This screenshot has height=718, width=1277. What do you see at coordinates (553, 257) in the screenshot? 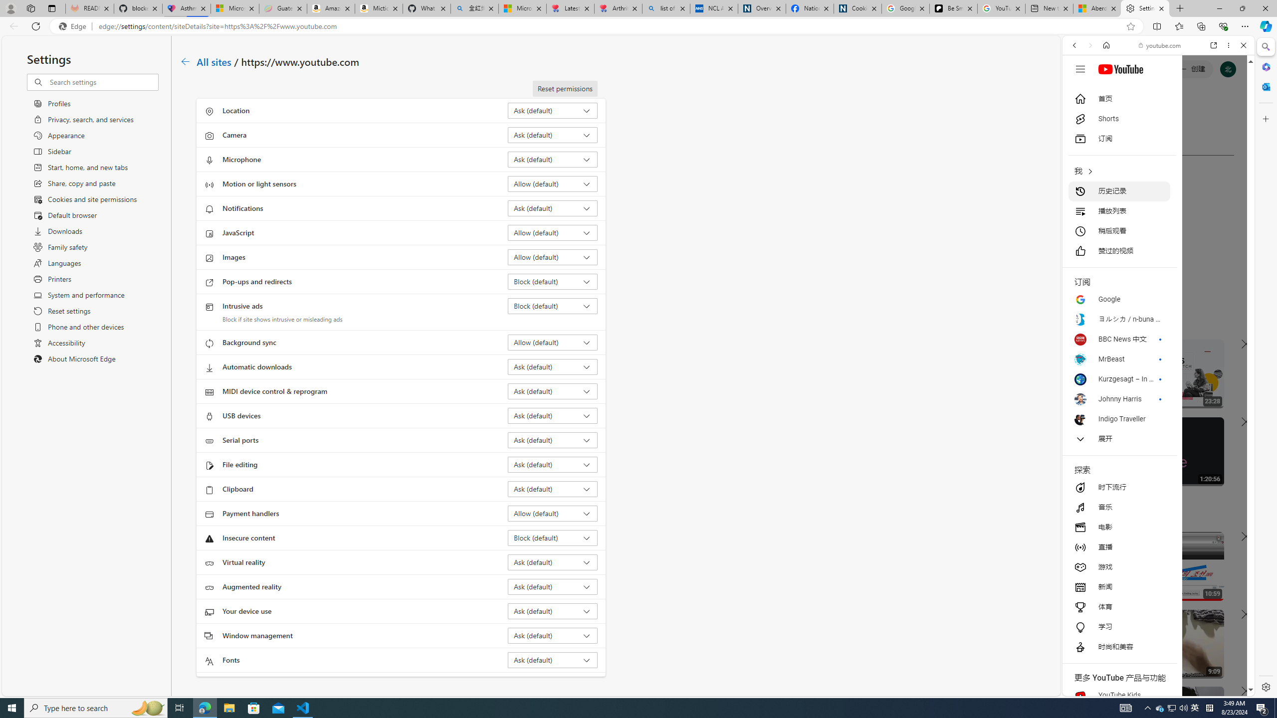
I see `Images Allow (default)` at bounding box center [553, 257].